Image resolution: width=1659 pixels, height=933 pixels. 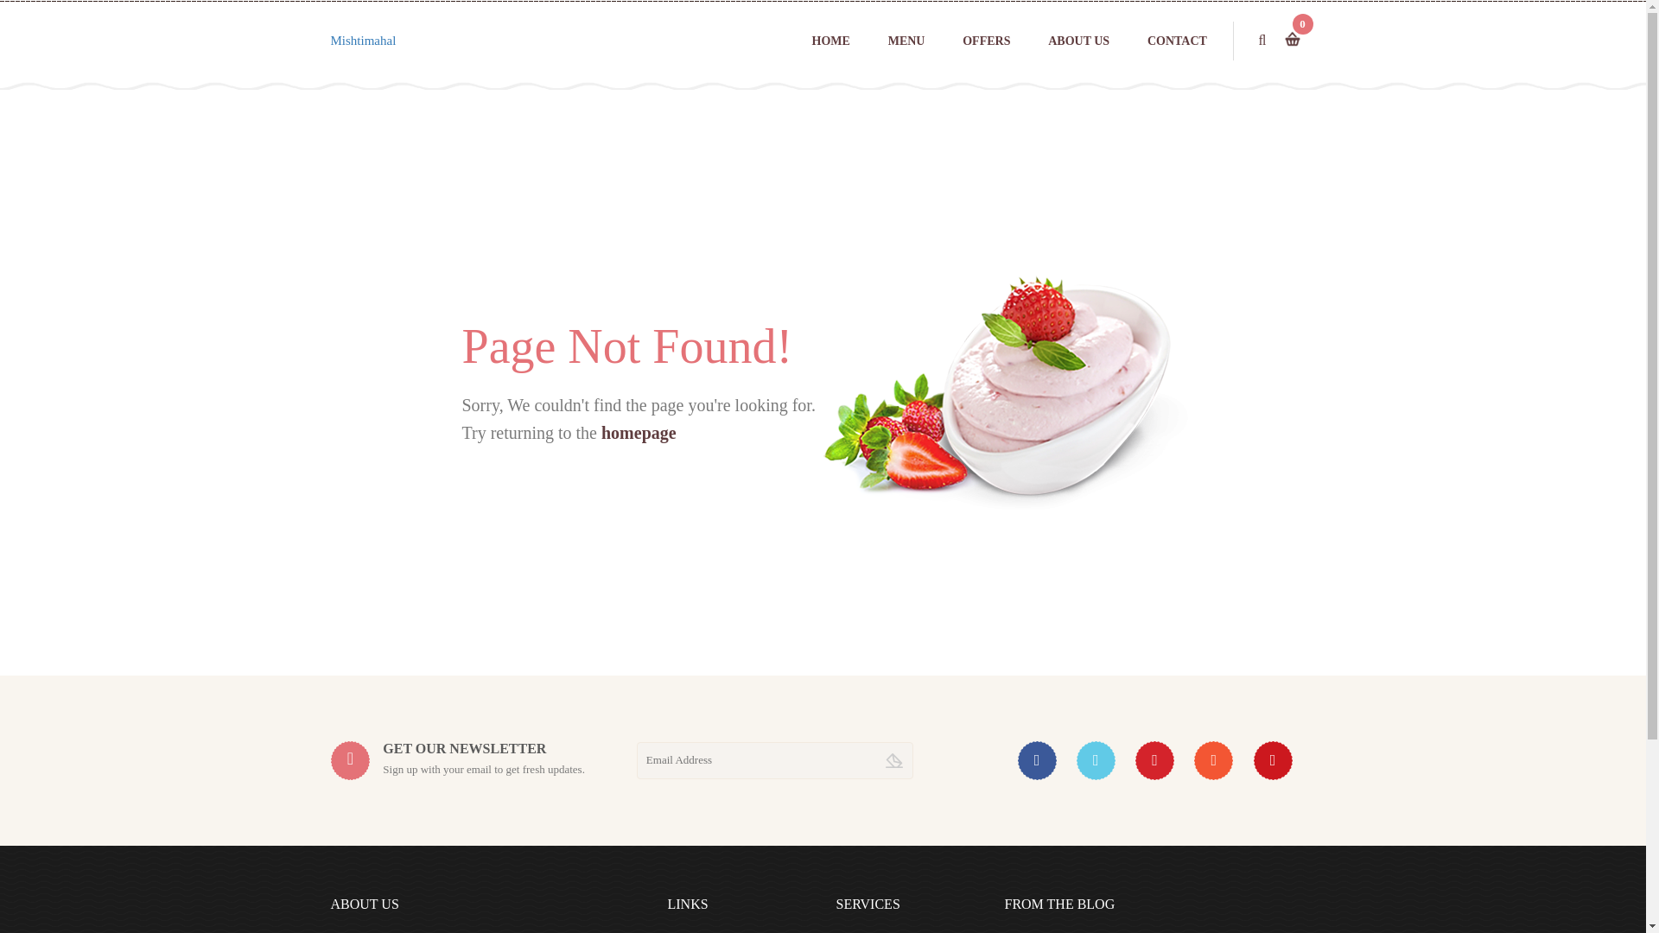 I want to click on homepage, so click(x=639, y=432).